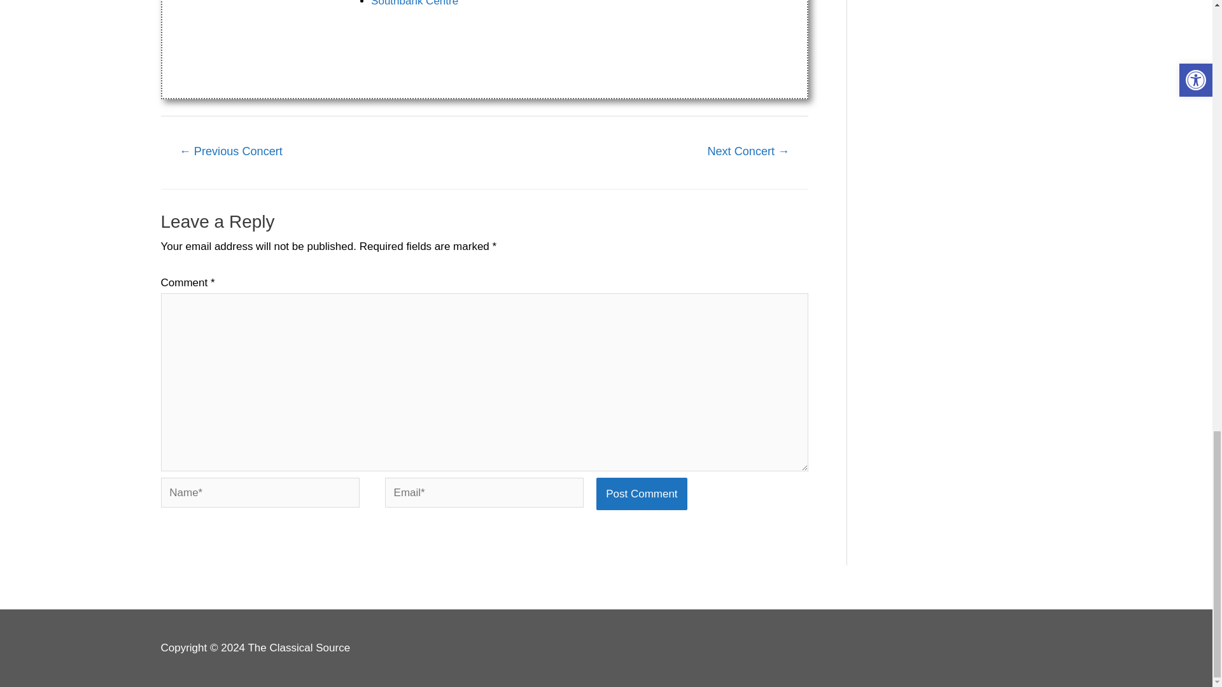 This screenshot has height=687, width=1222. Describe the element at coordinates (415, 3) in the screenshot. I see `Southbank Centre` at that location.